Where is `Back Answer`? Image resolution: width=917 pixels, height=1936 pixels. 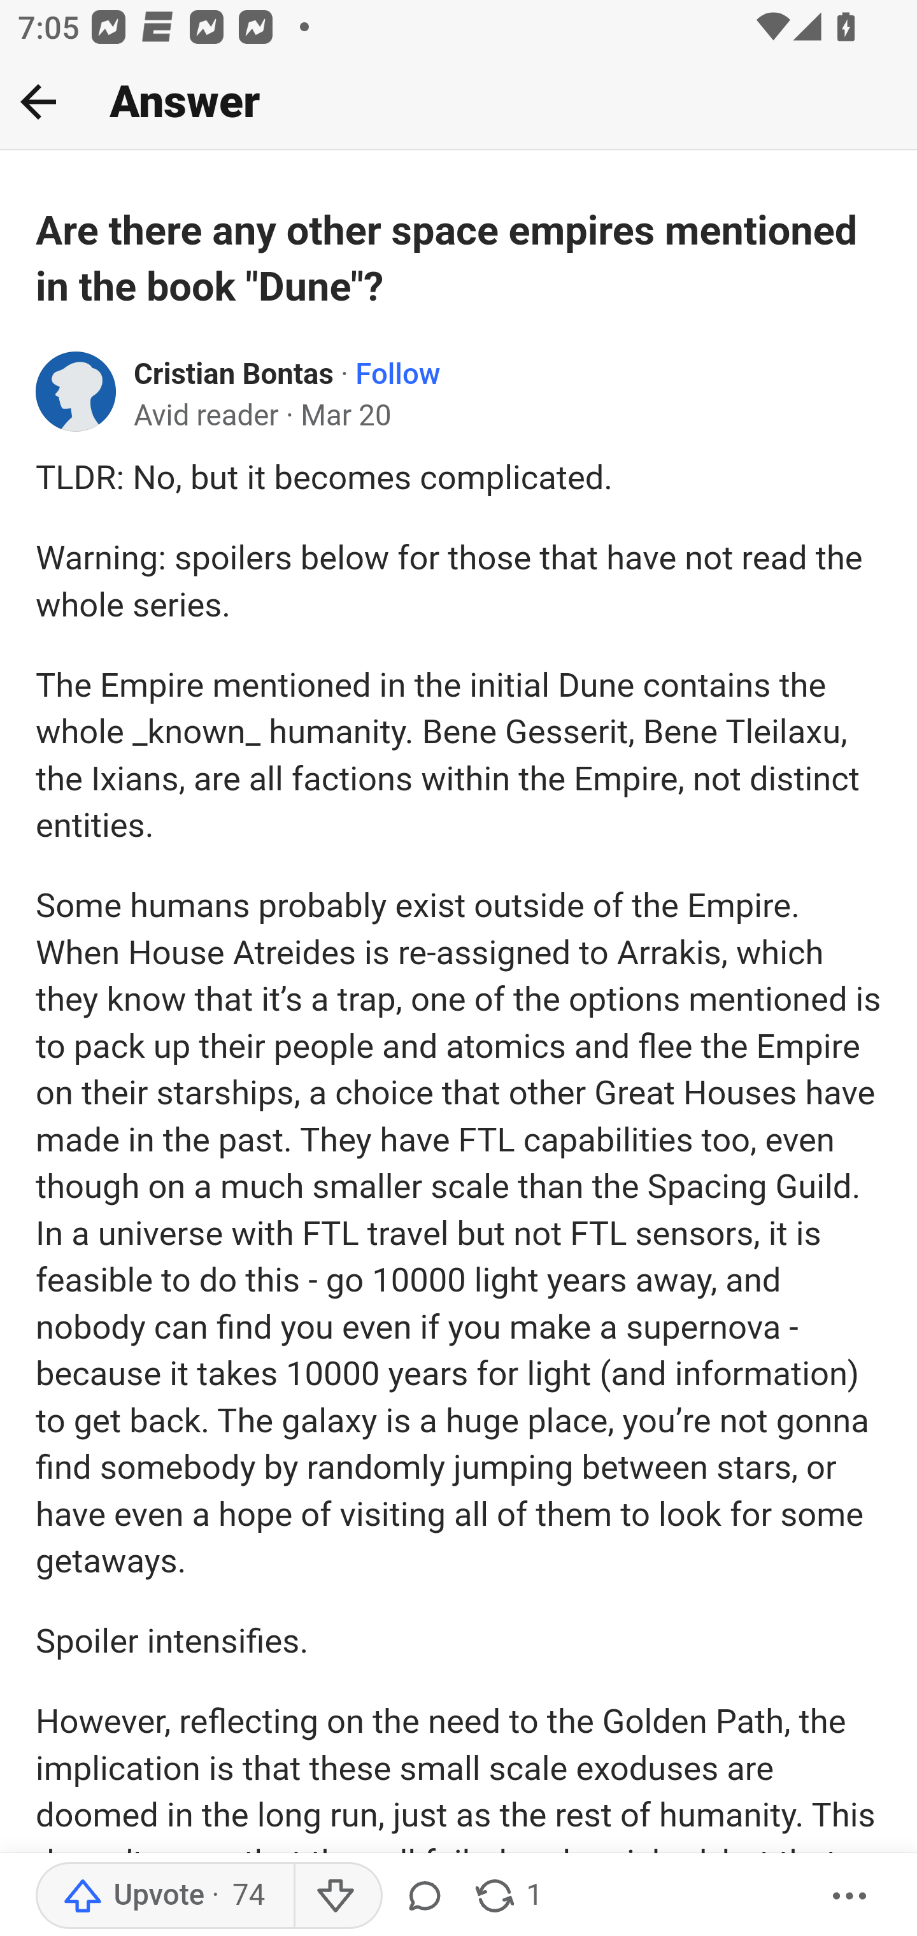 Back Answer is located at coordinates (458, 103).